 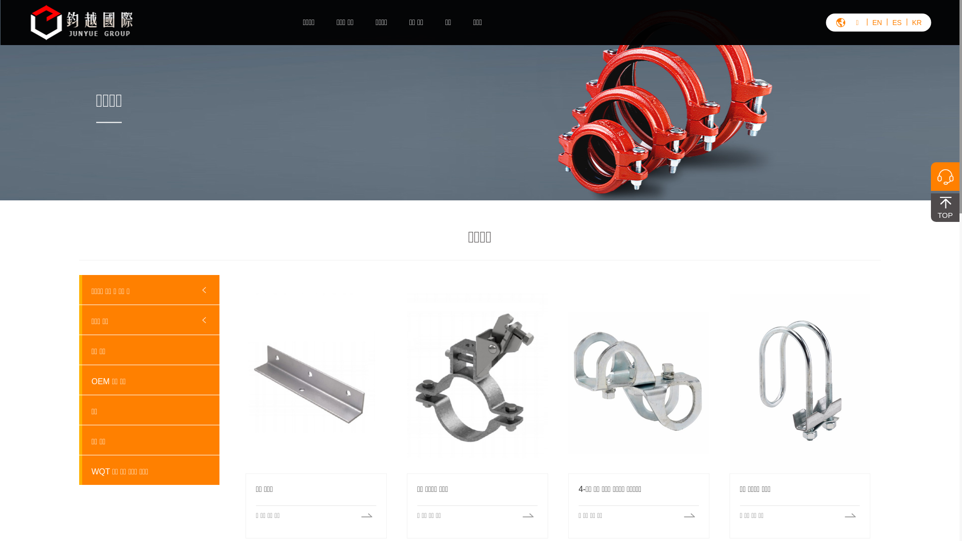 I want to click on ENTER, so click(x=908, y=57).